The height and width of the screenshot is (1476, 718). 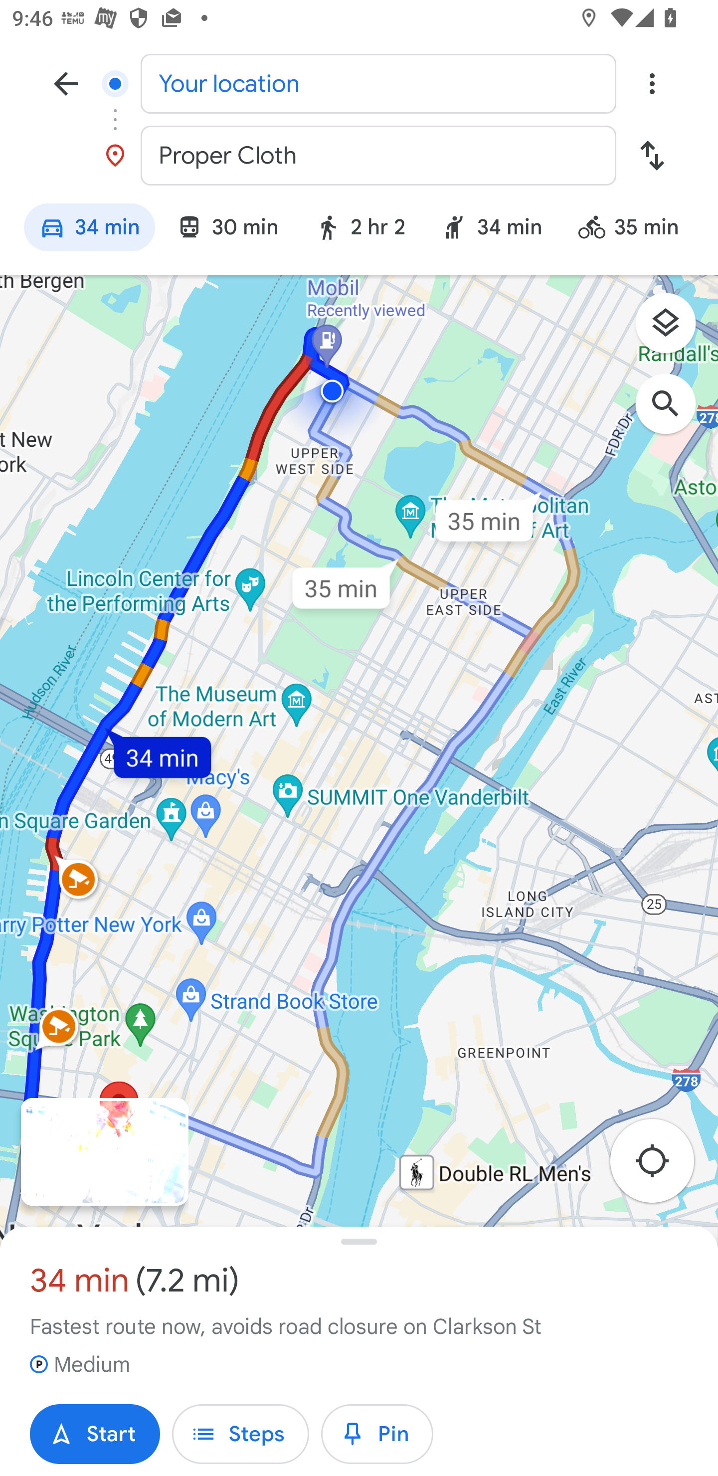 I want to click on Ride service: 34 min 34 min, so click(x=492, y=230).